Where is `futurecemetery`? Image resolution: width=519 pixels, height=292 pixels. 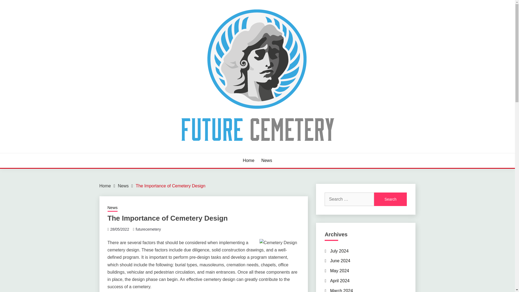 futurecemetery is located at coordinates (148, 229).